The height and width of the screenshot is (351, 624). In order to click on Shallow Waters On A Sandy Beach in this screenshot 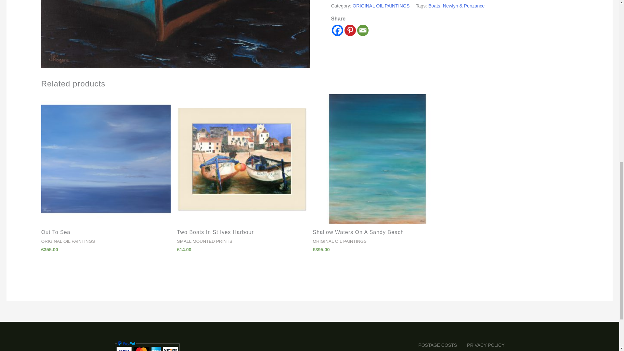, I will do `click(377, 234)`.